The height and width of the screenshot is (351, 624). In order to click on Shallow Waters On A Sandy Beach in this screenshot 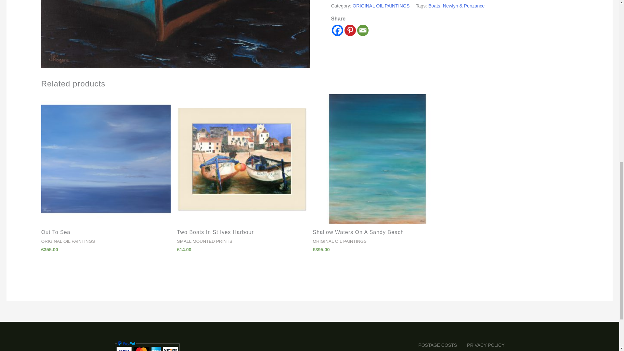, I will do `click(377, 234)`.